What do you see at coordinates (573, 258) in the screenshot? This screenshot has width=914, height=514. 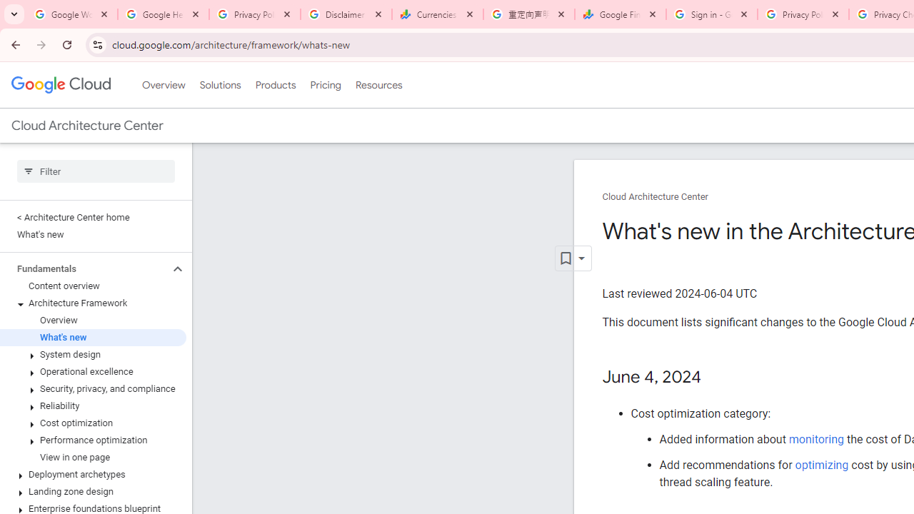 I see `Open dropdown` at bounding box center [573, 258].